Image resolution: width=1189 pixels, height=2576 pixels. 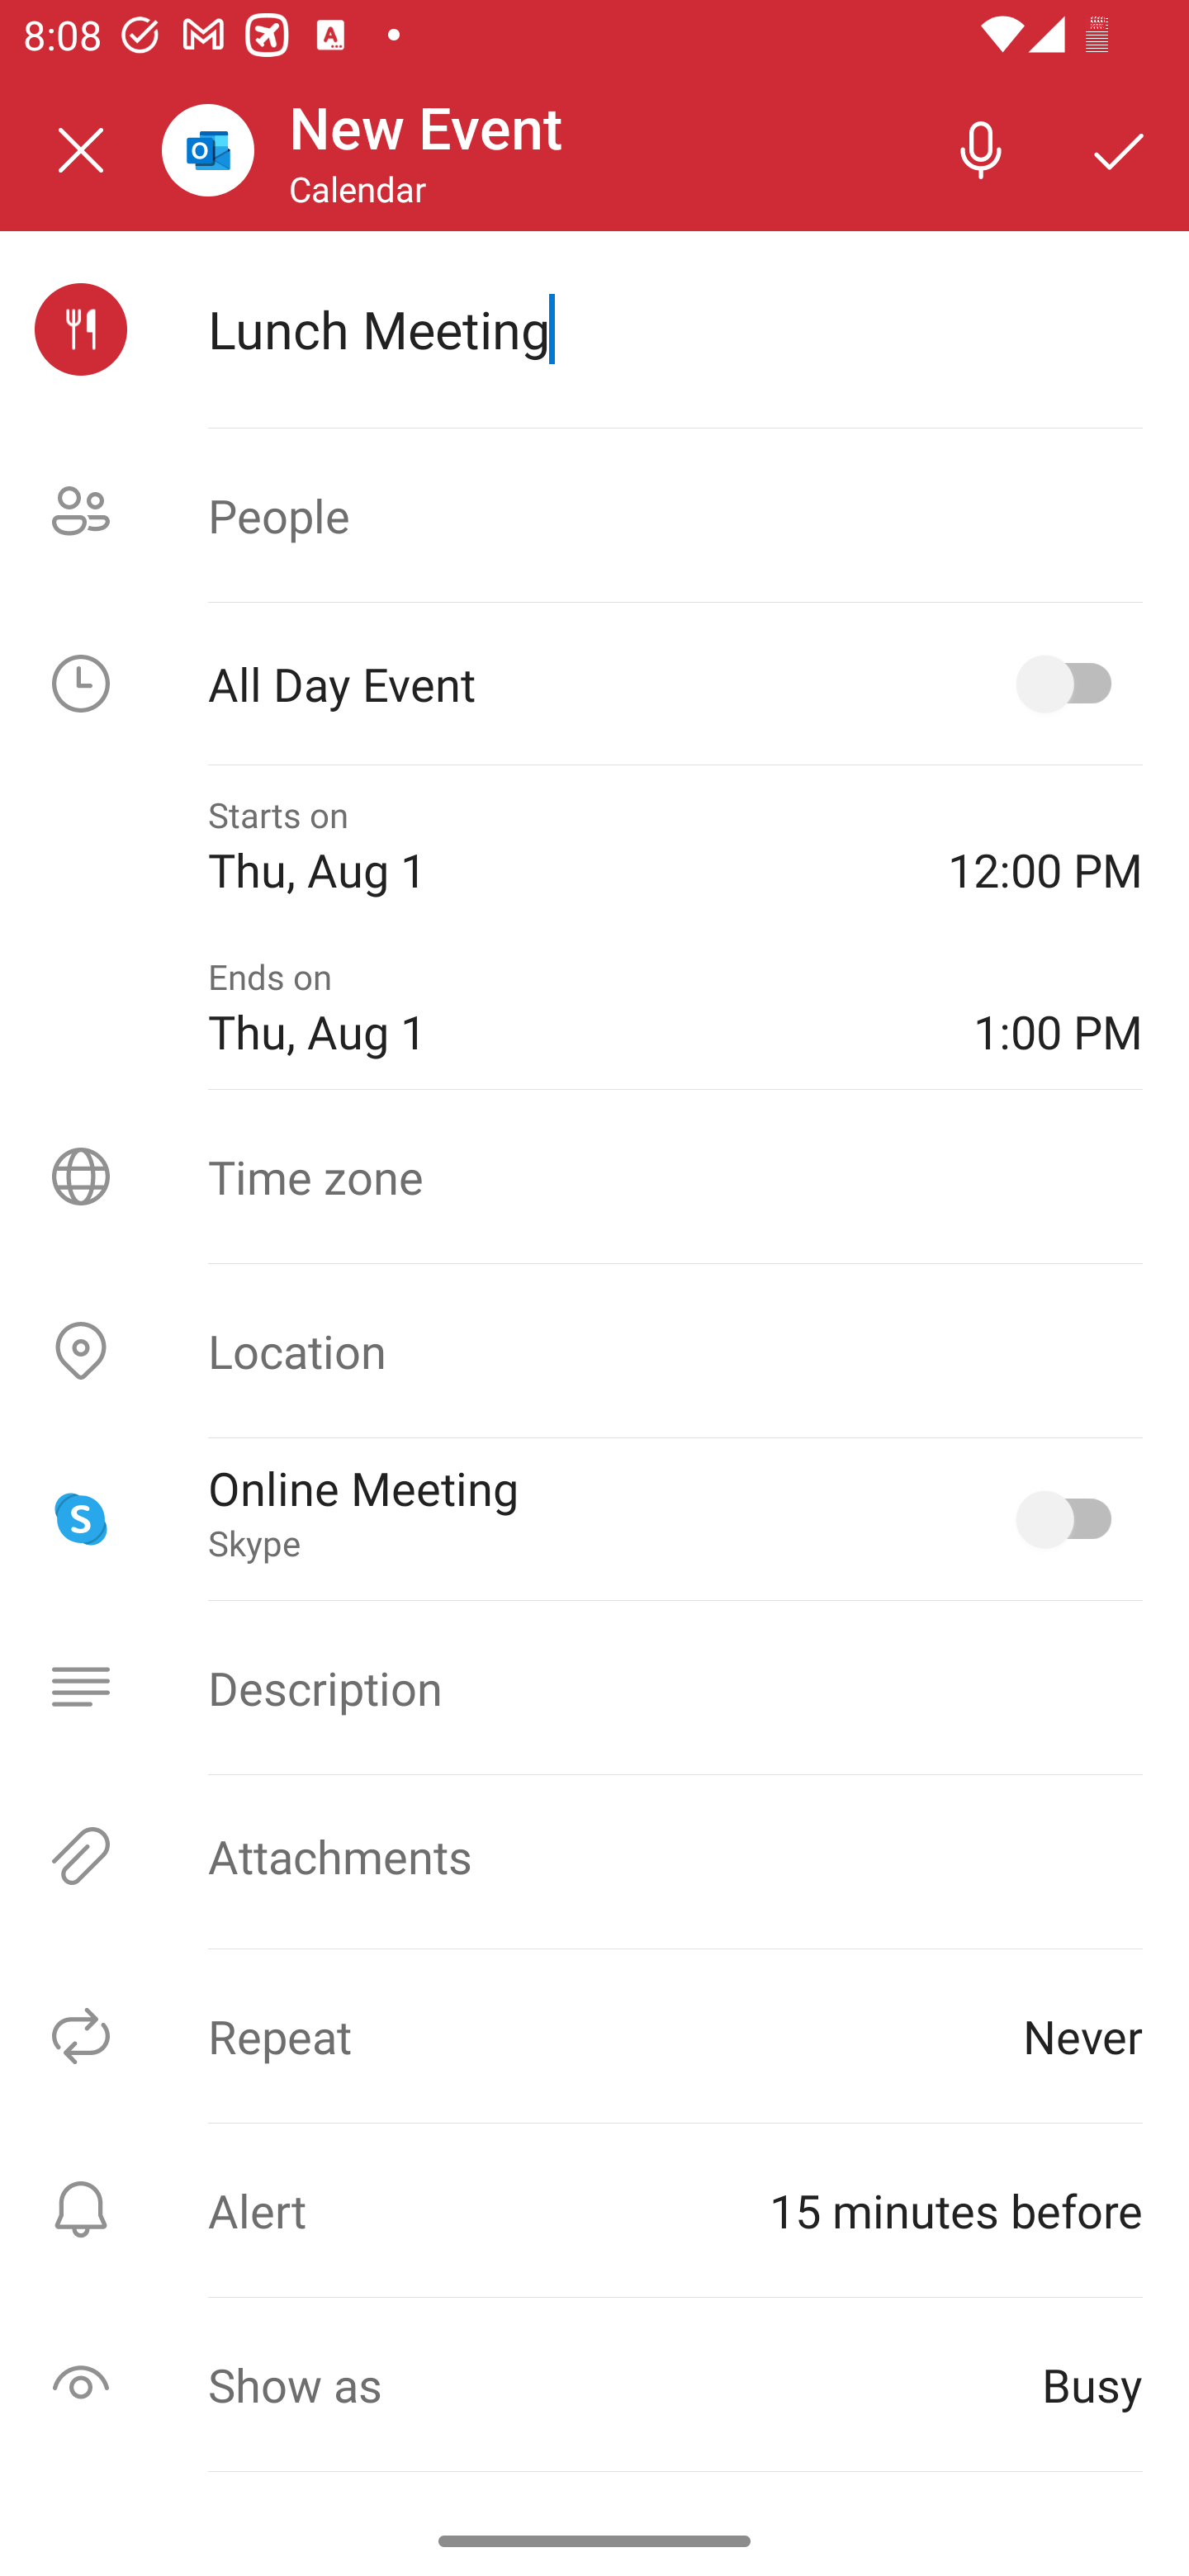 What do you see at coordinates (1120, 149) in the screenshot?
I see `Save` at bounding box center [1120, 149].